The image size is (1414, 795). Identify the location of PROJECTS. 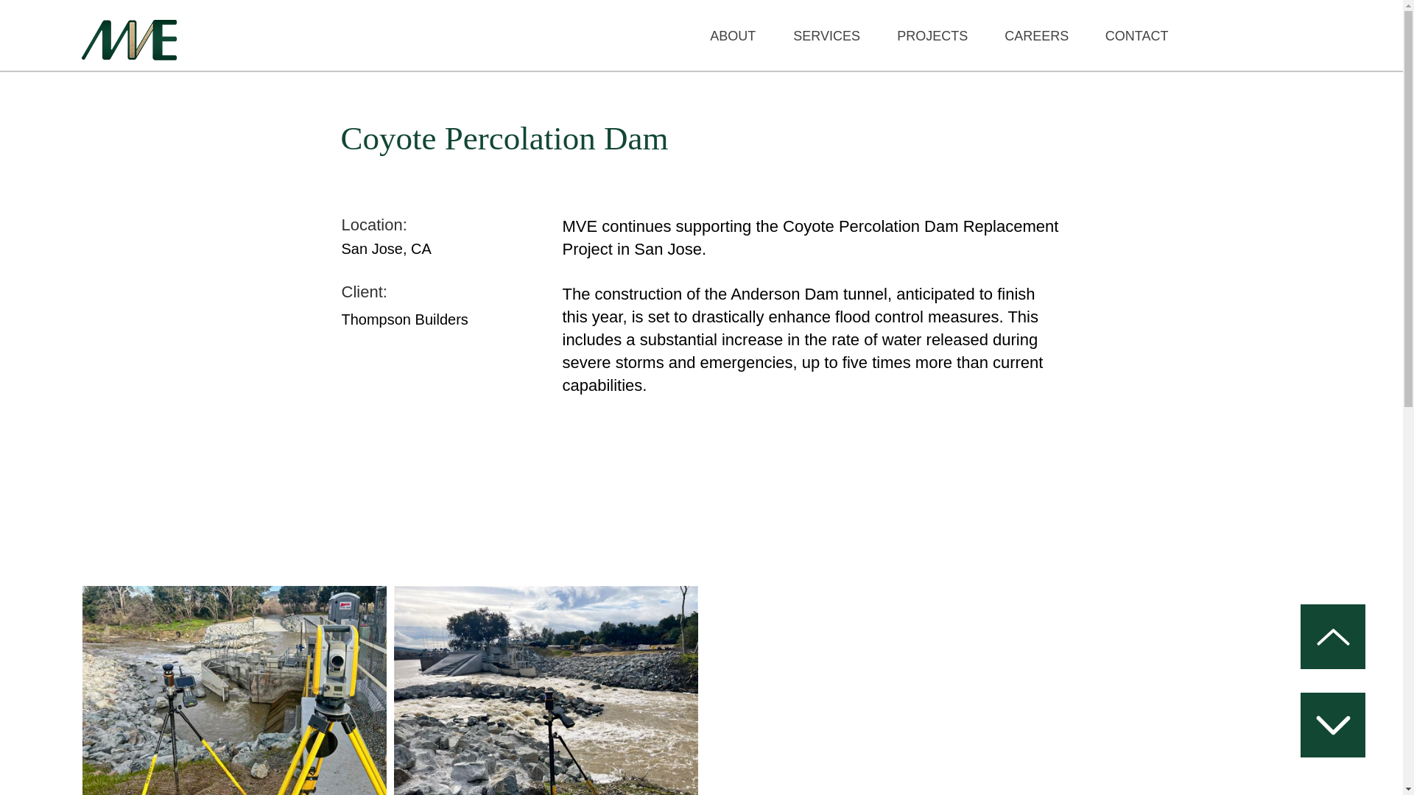
(932, 36).